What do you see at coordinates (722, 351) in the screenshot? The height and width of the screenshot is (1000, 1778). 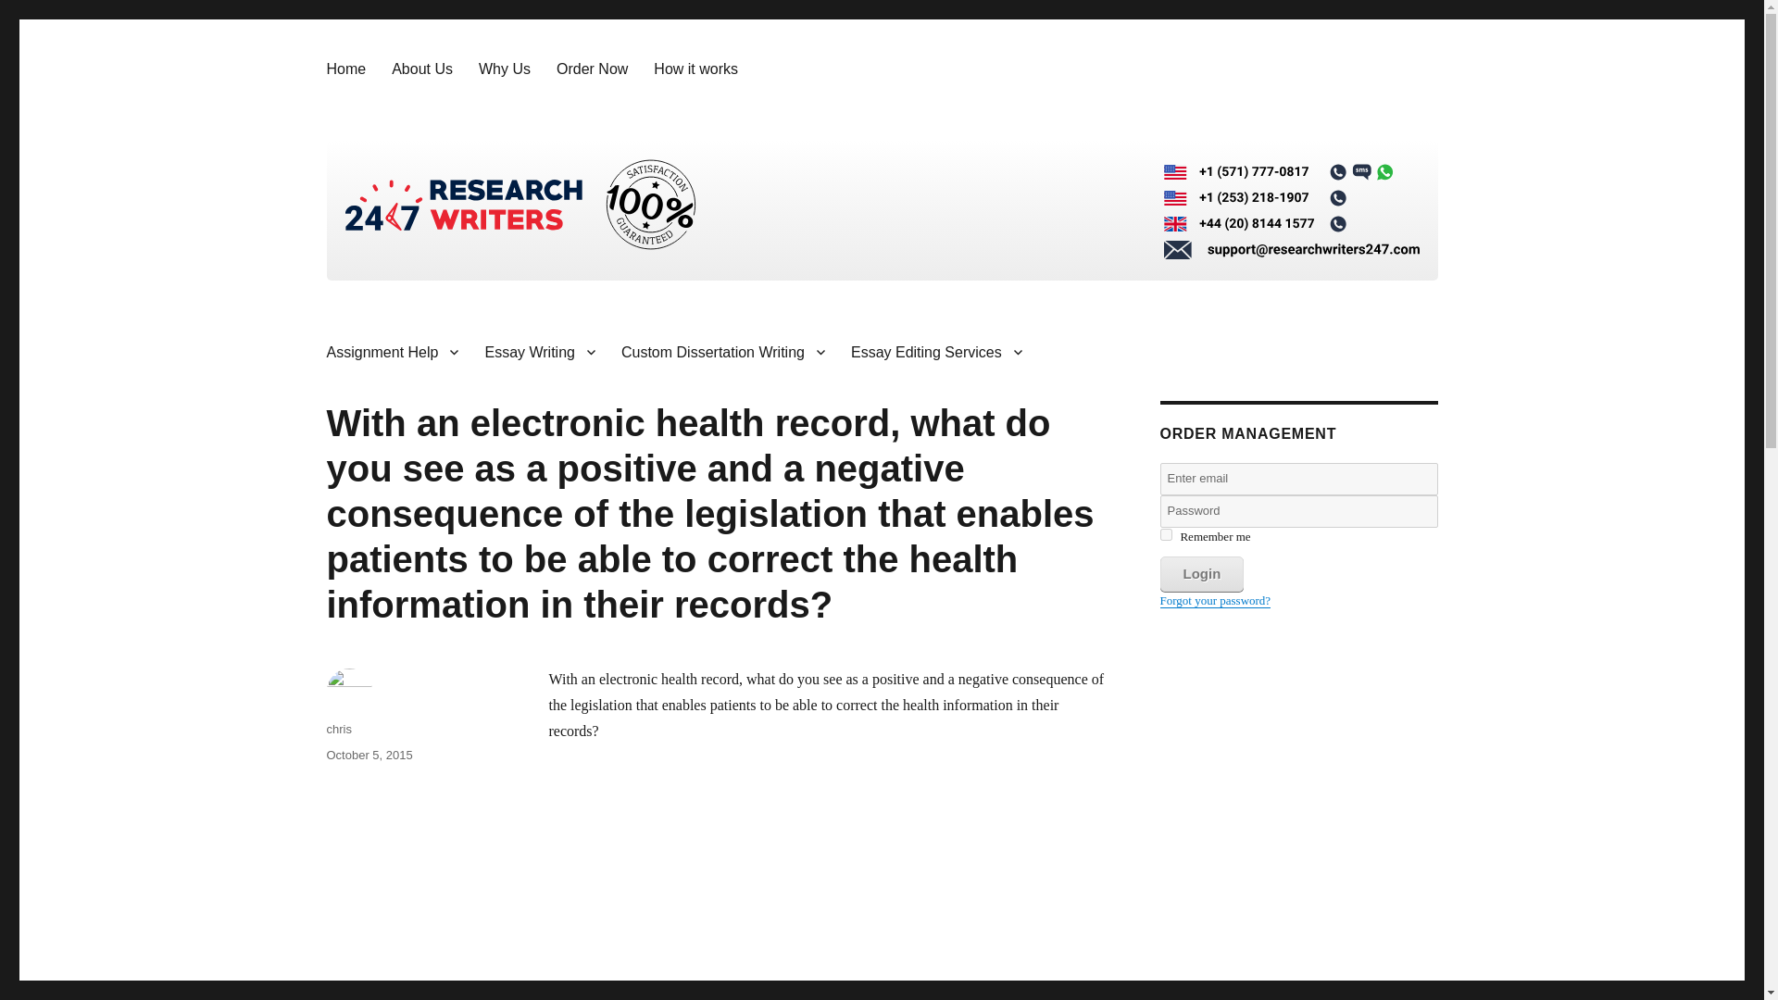 I see `Custom Dissertation Writing` at bounding box center [722, 351].